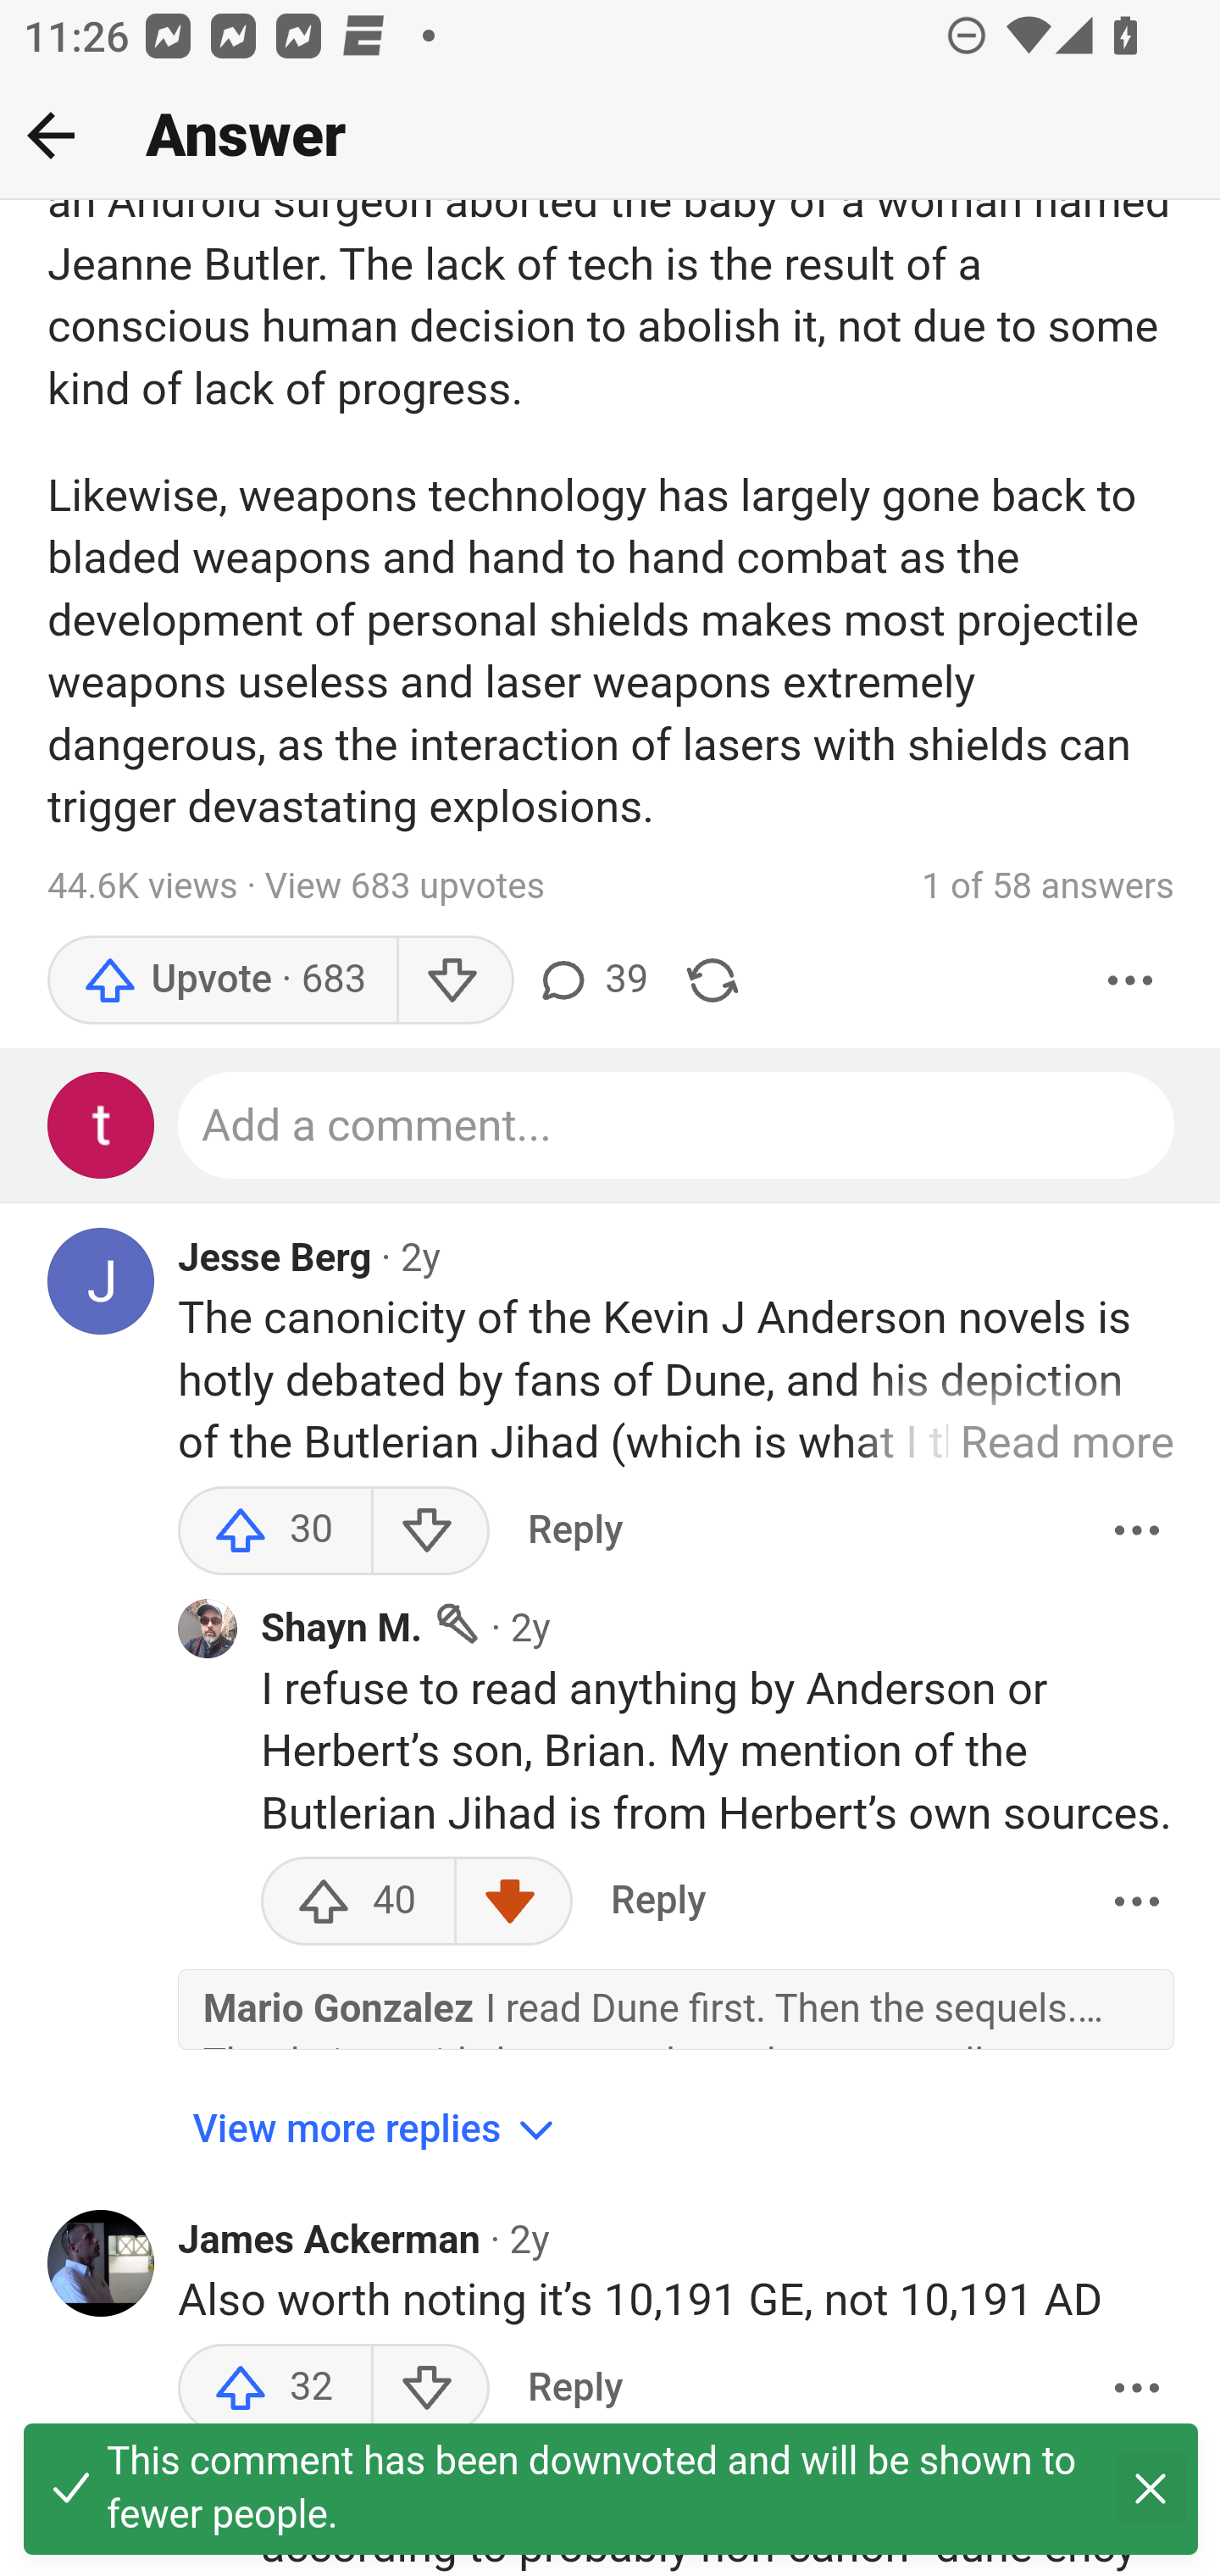 The image size is (1220, 2576). I want to click on Downvote, so click(430, 2389).